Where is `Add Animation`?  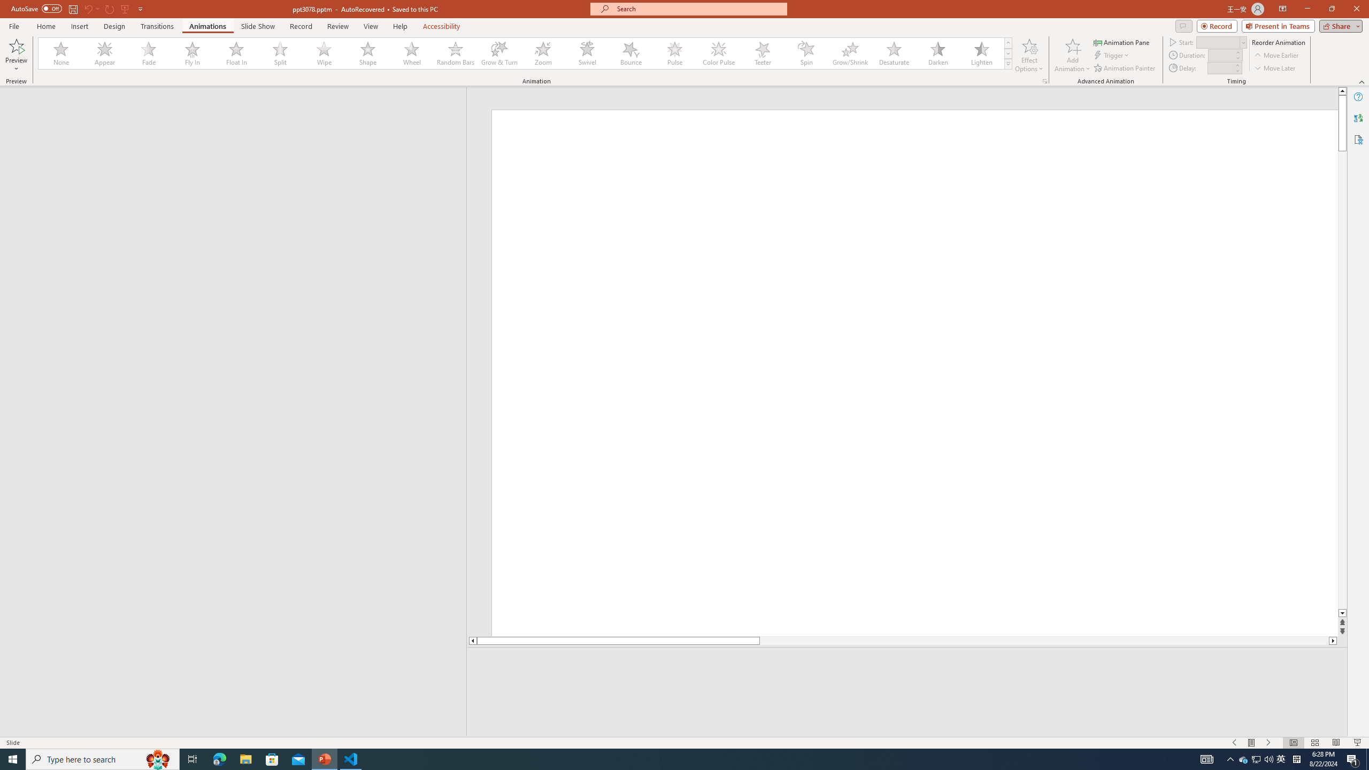 Add Animation is located at coordinates (1073, 55).